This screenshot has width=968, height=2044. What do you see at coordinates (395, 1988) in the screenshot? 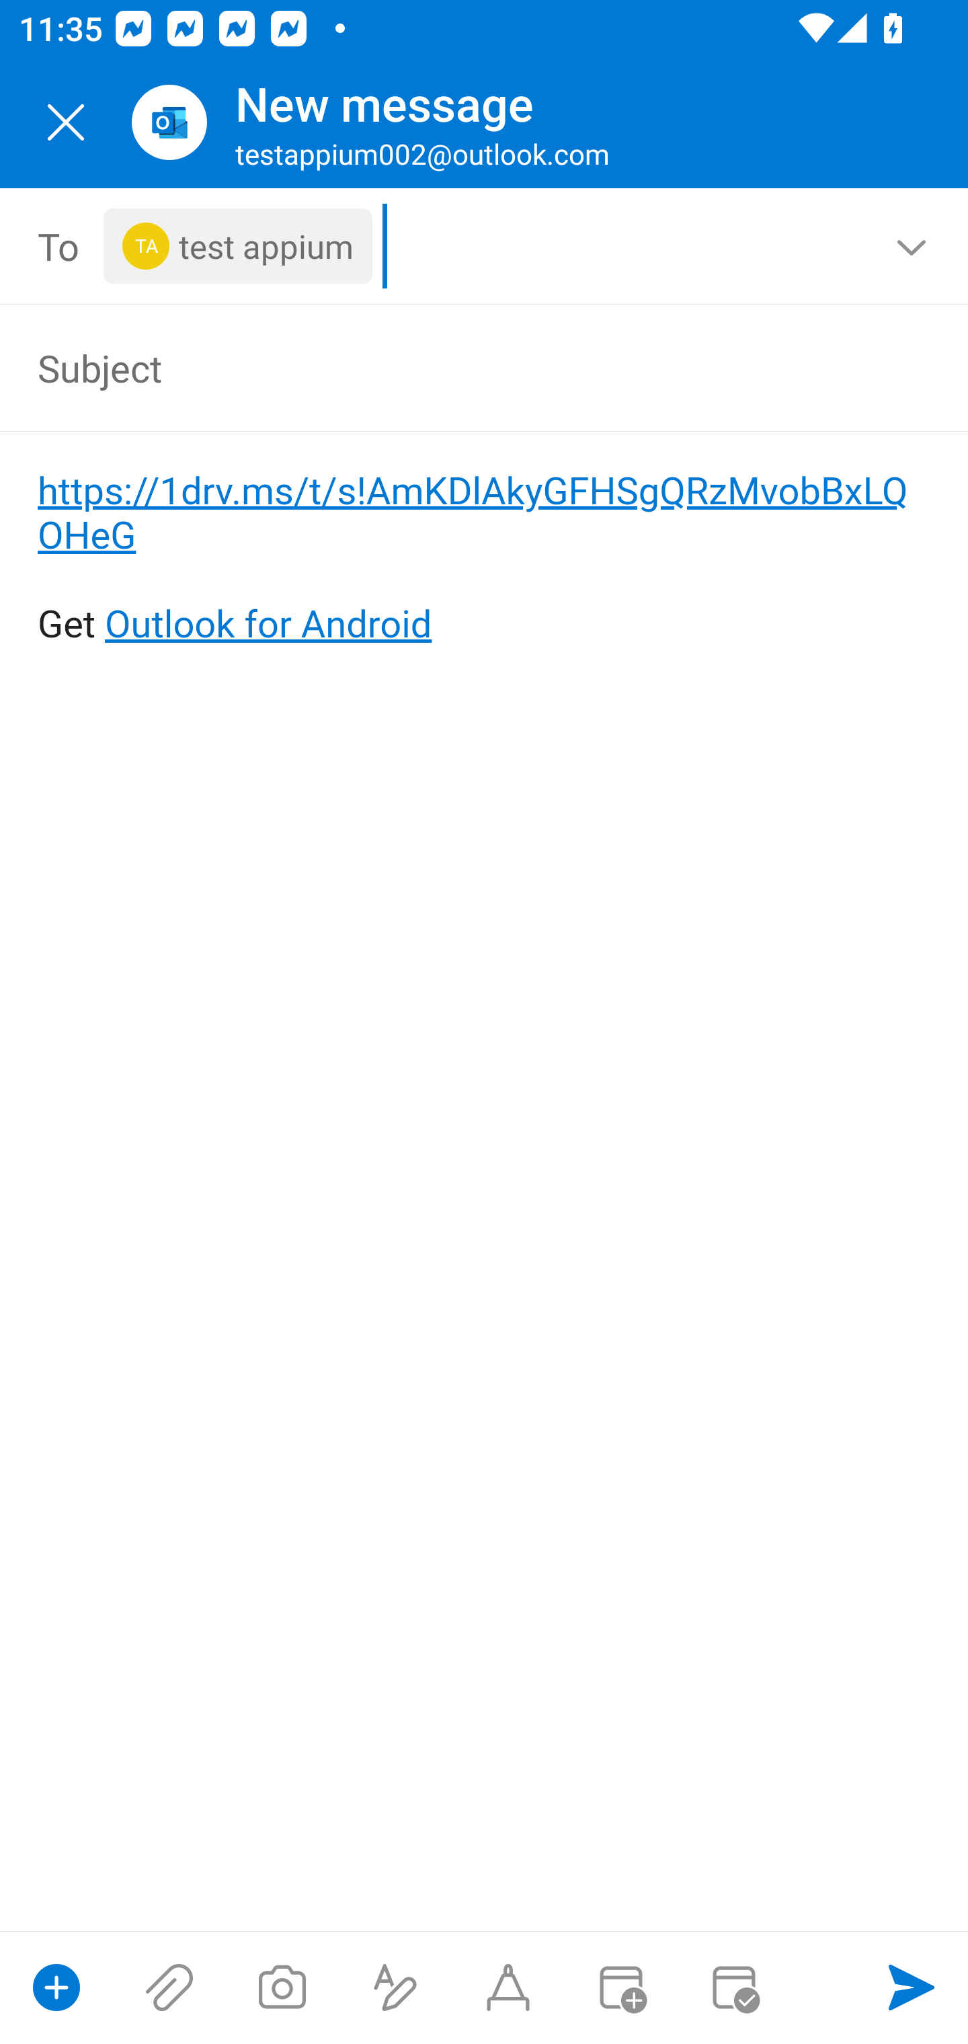
I see `Show formatting options` at bounding box center [395, 1988].